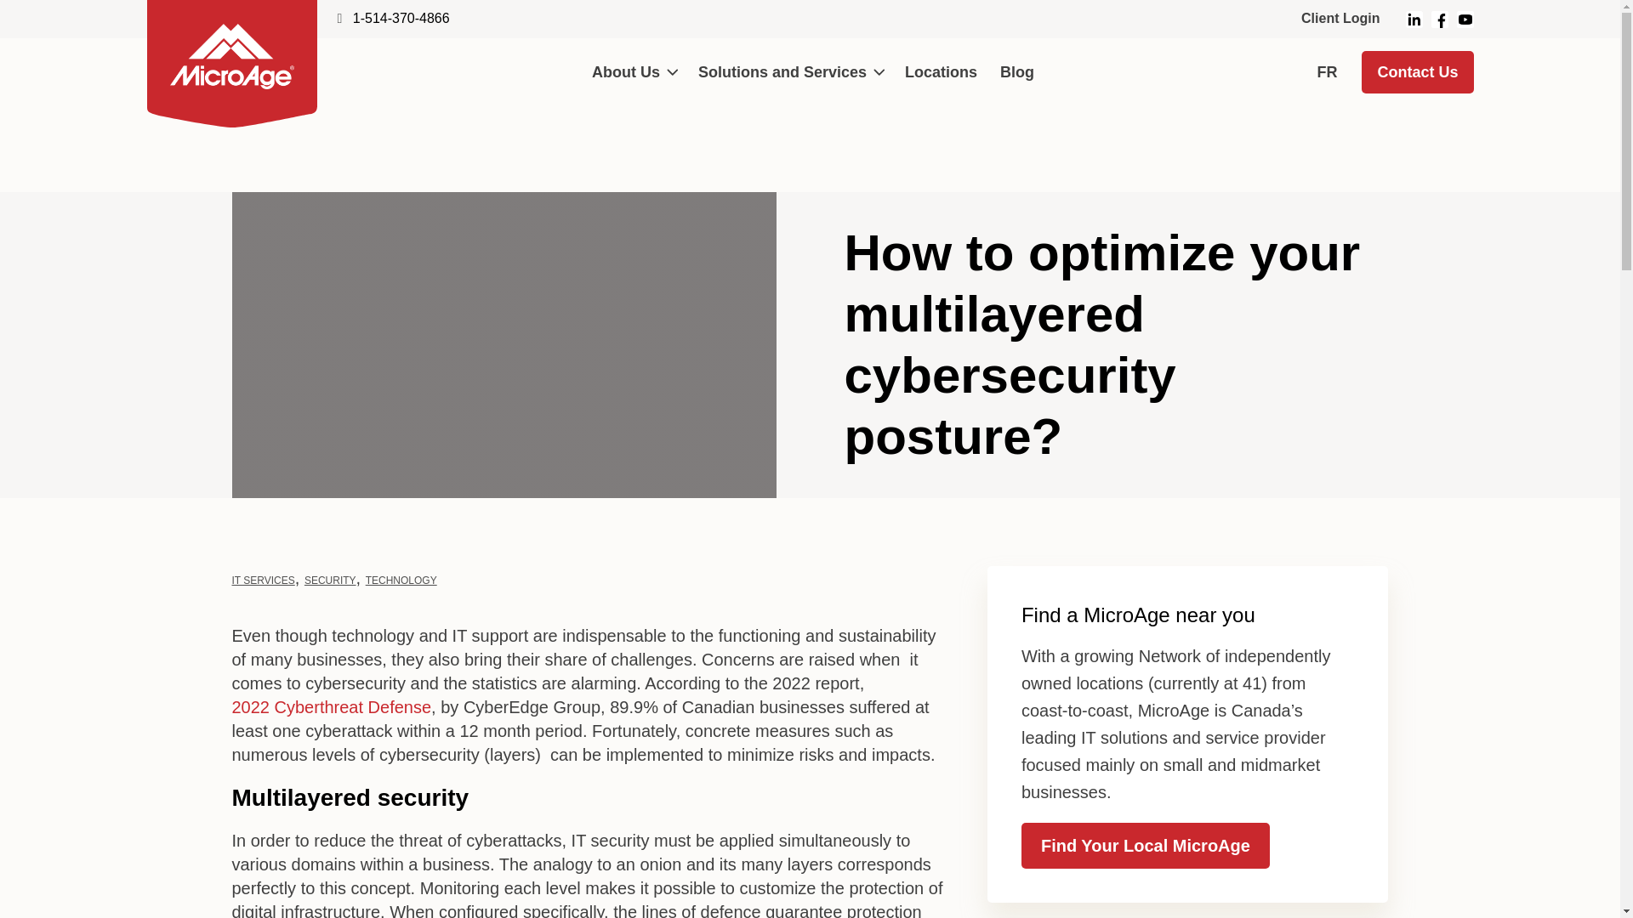  I want to click on 1-514-370-4866, so click(401, 18).